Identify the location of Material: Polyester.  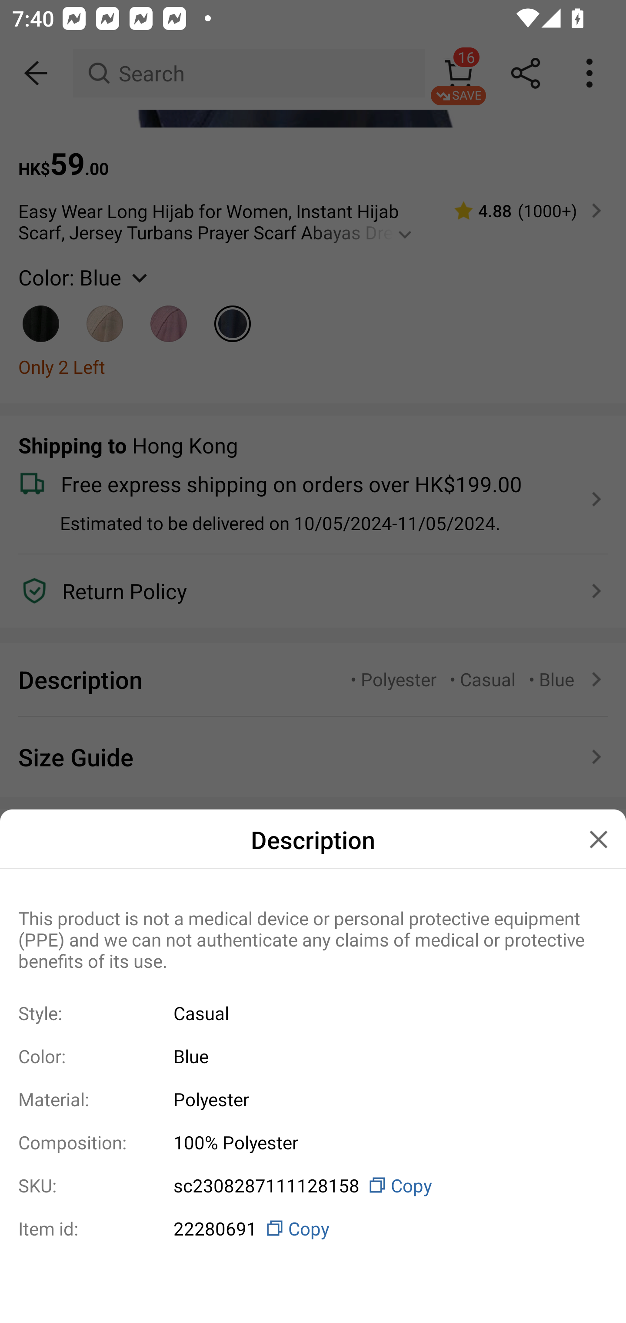
(313, 1098).